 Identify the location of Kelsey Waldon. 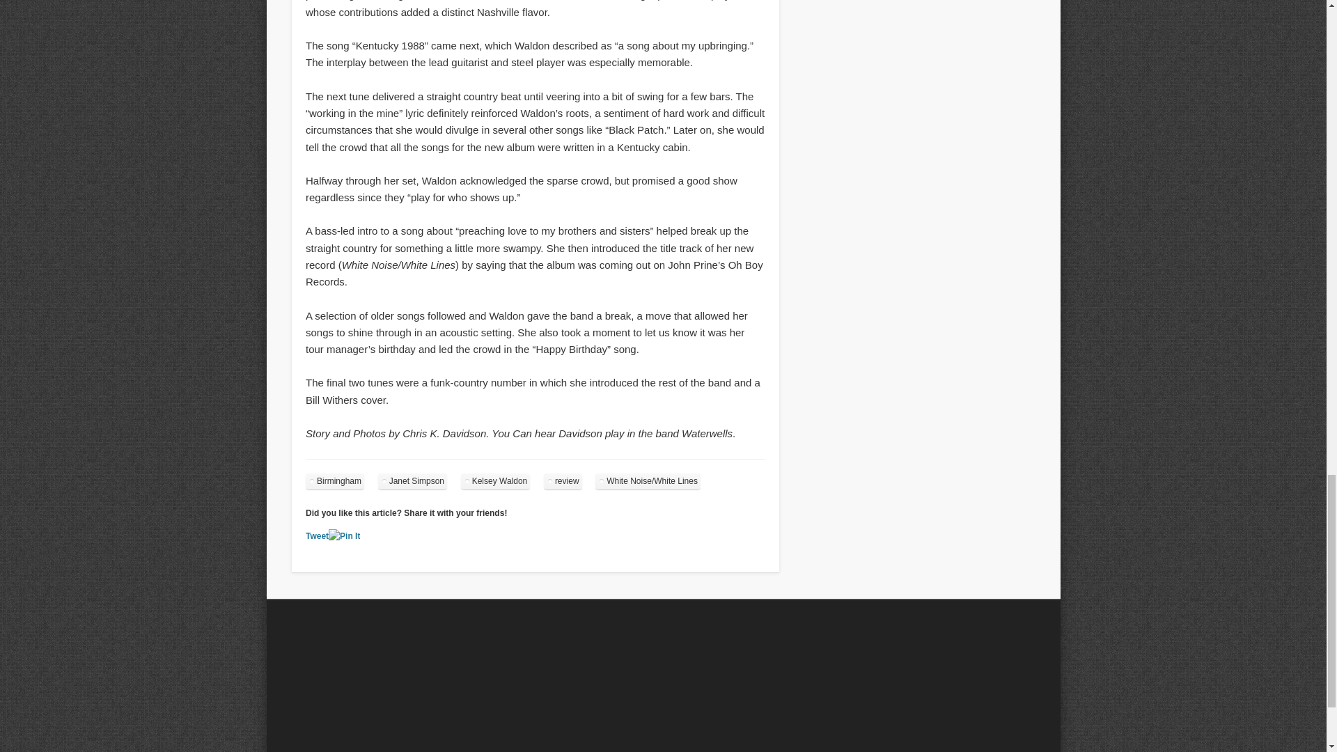
(496, 482).